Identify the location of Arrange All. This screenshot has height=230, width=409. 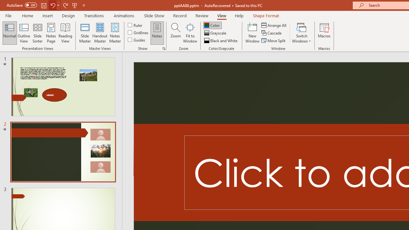
(274, 25).